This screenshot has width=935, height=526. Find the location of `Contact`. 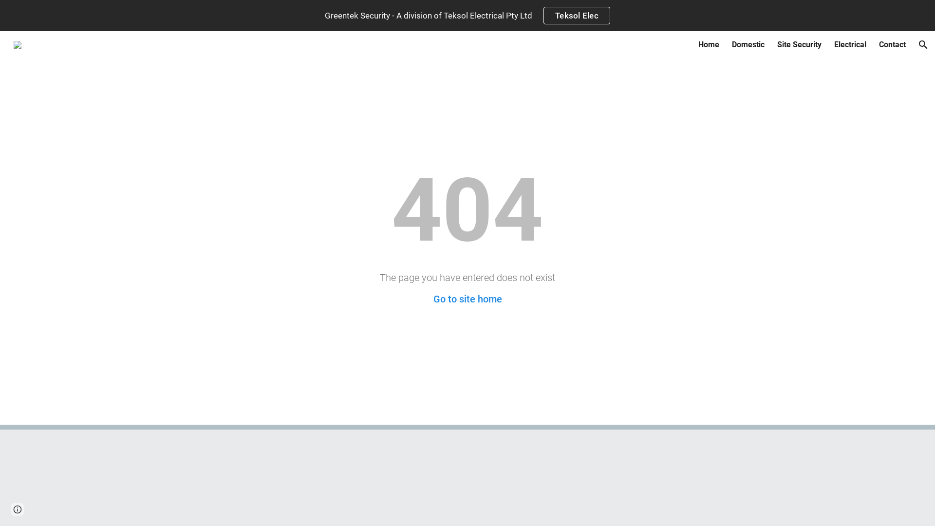

Contact is located at coordinates (892, 45).